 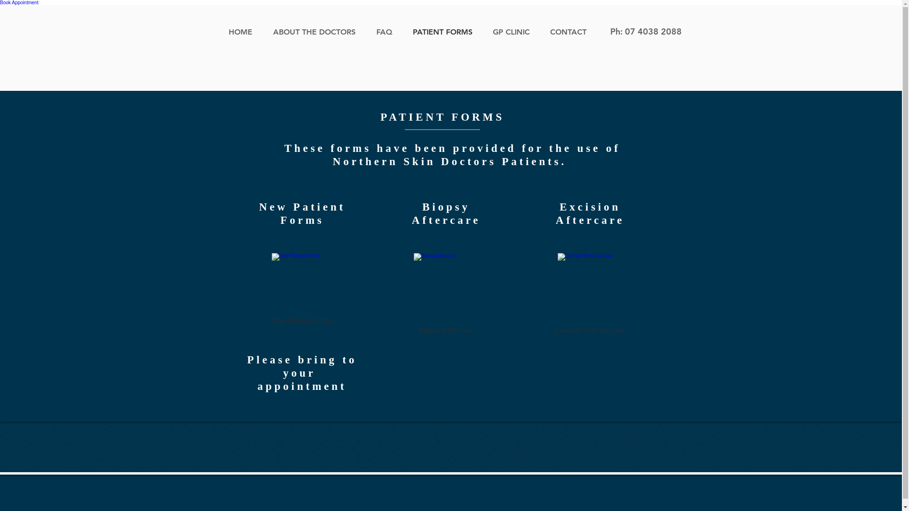 What do you see at coordinates (244, 32) in the screenshot?
I see `HOME` at bounding box center [244, 32].